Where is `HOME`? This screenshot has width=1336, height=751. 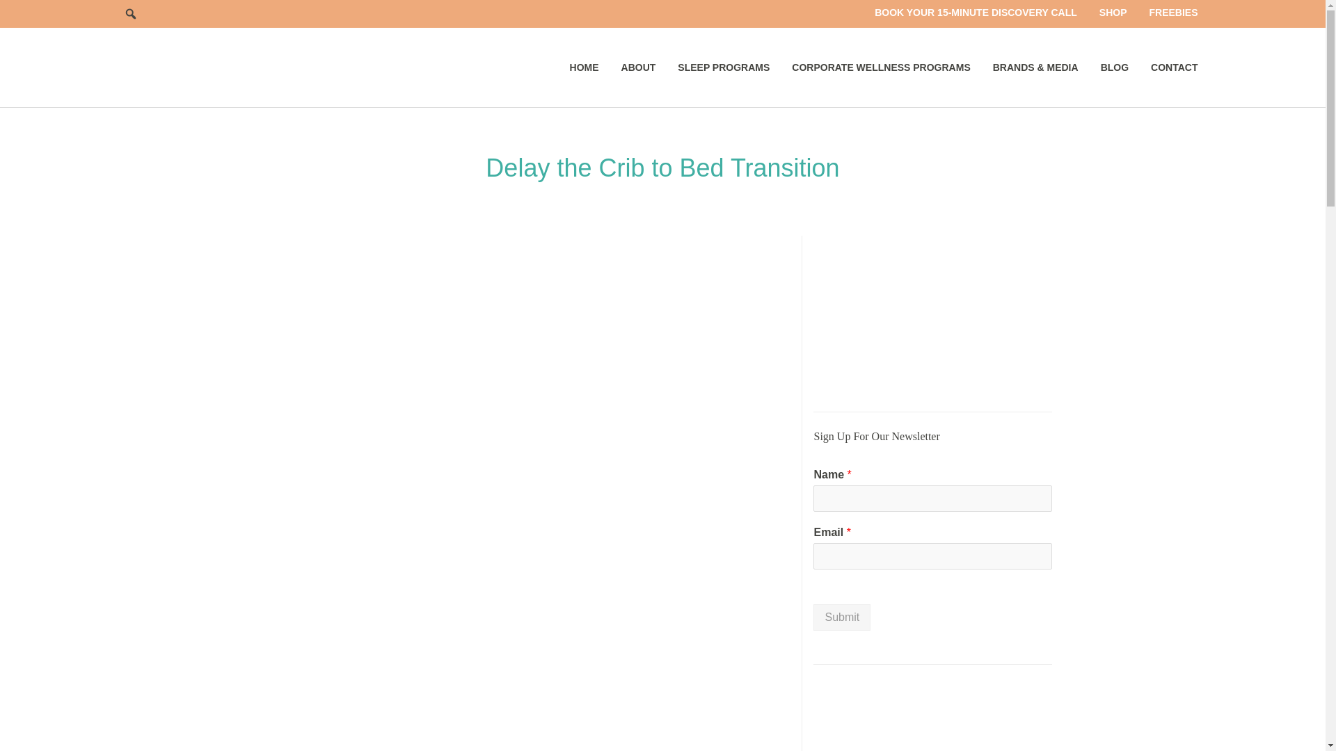
HOME is located at coordinates (584, 67).